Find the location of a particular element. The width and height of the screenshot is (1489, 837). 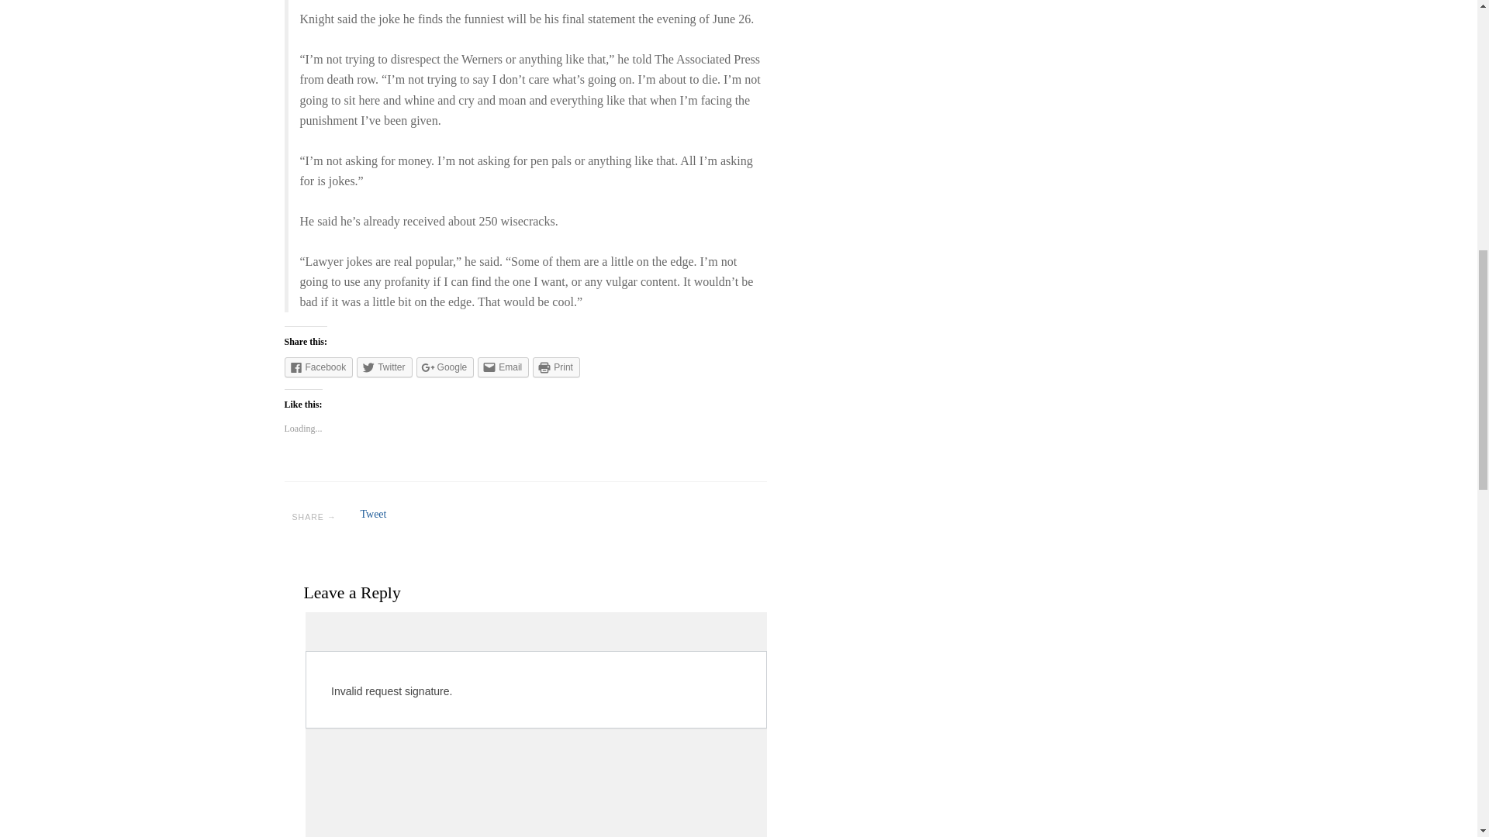

Email is located at coordinates (503, 367).